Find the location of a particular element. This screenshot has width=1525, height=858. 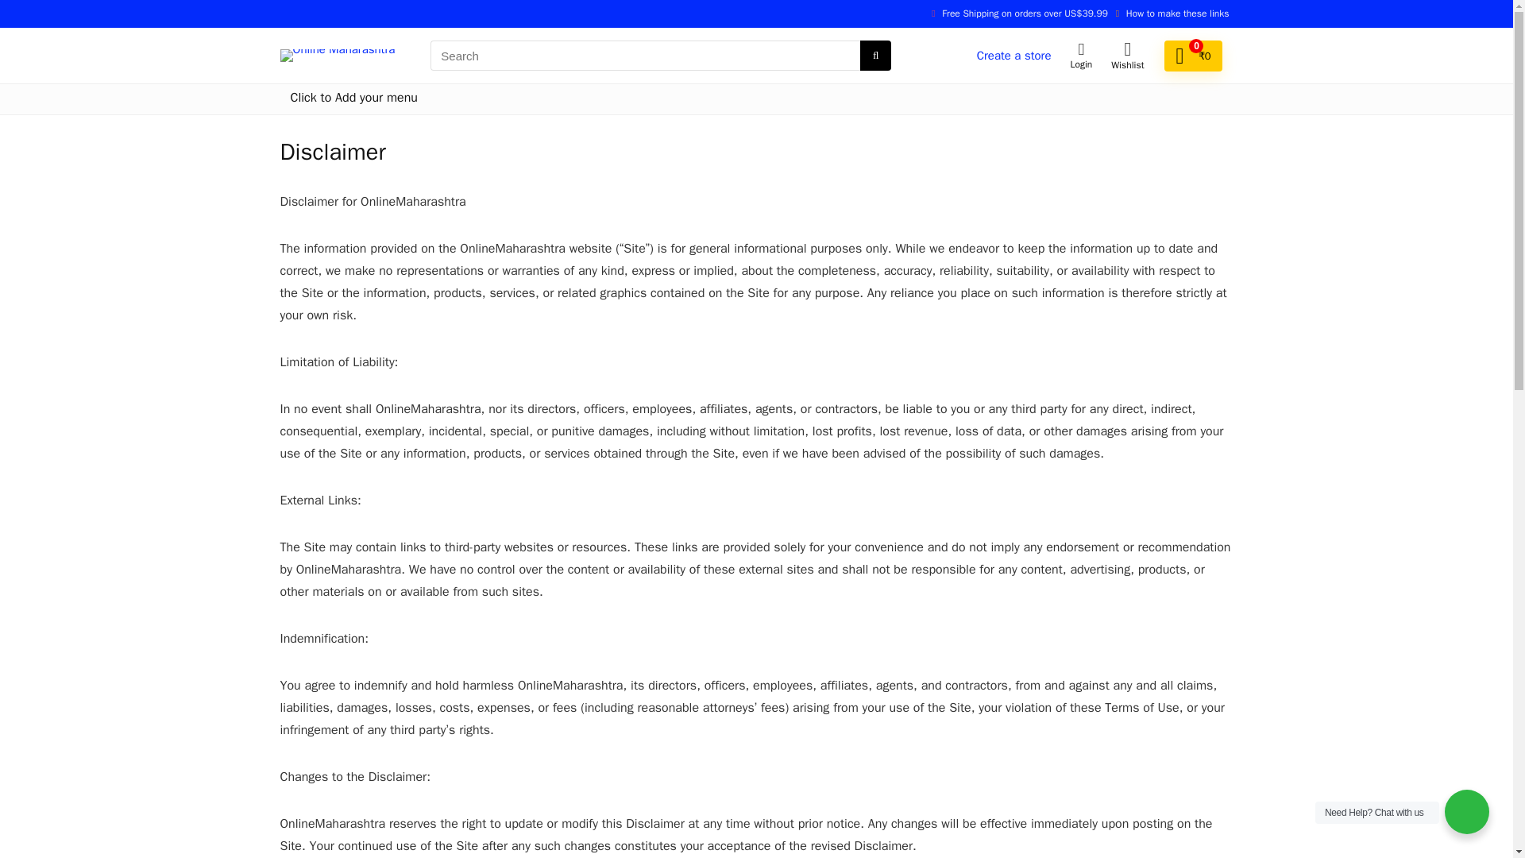

How to make these links is located at coordinates (1177, 13).